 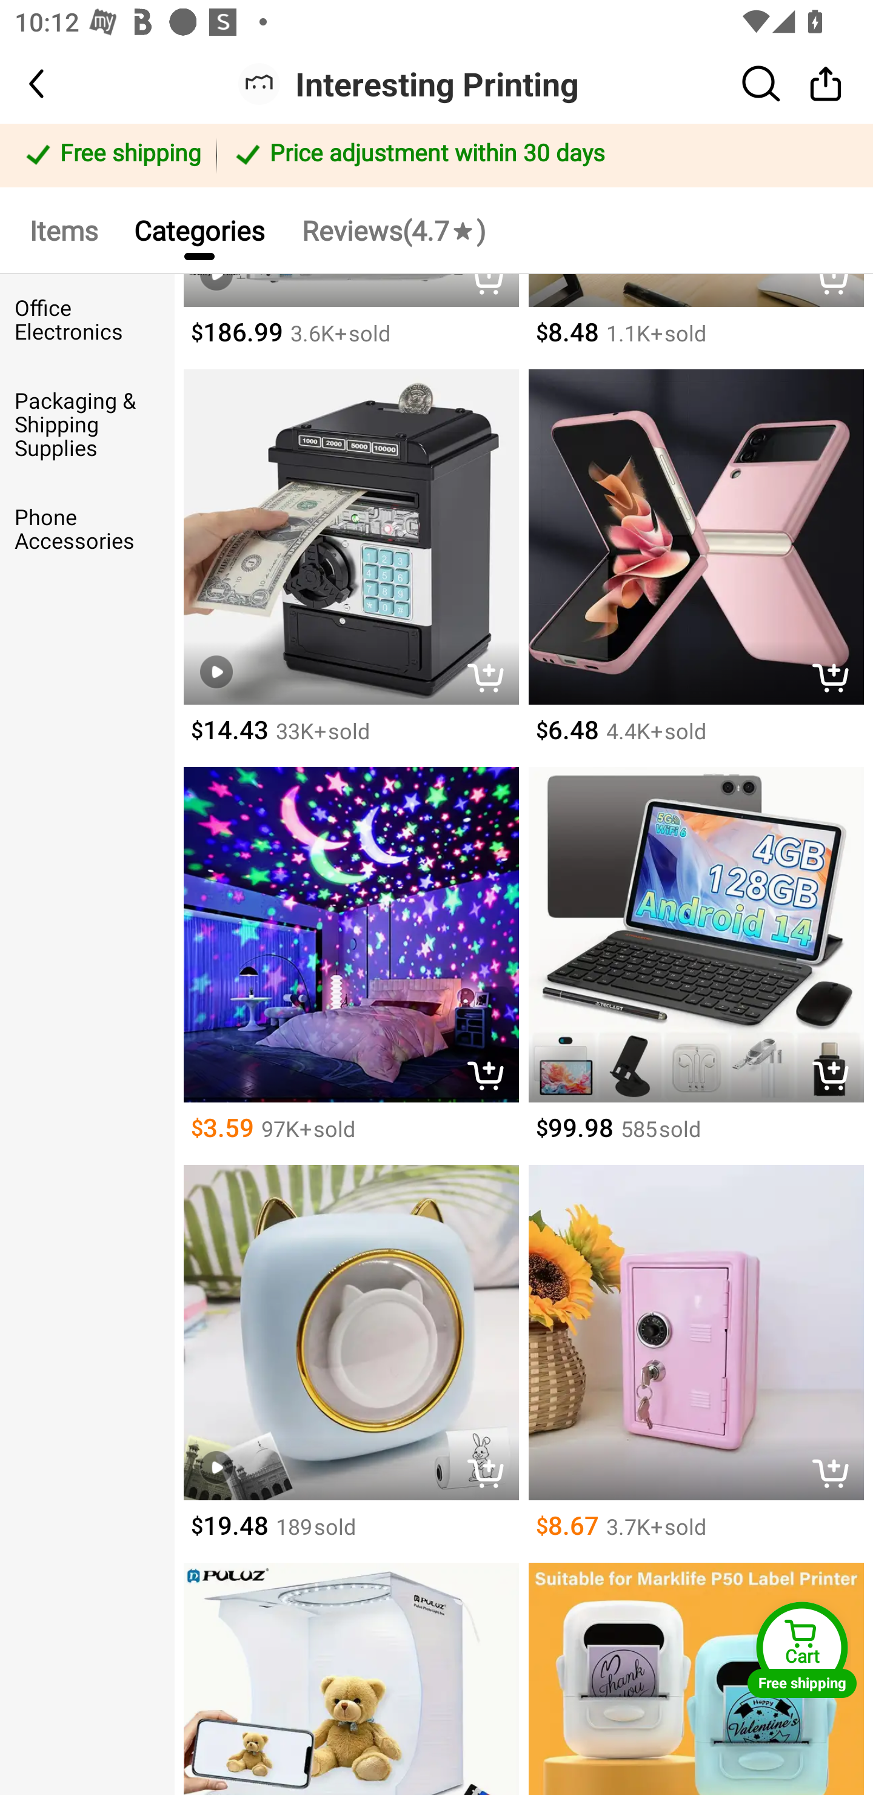 What do you see at coordinates (55, 84) in the screenshot?
I see `back` at bounding box center [55, 84].